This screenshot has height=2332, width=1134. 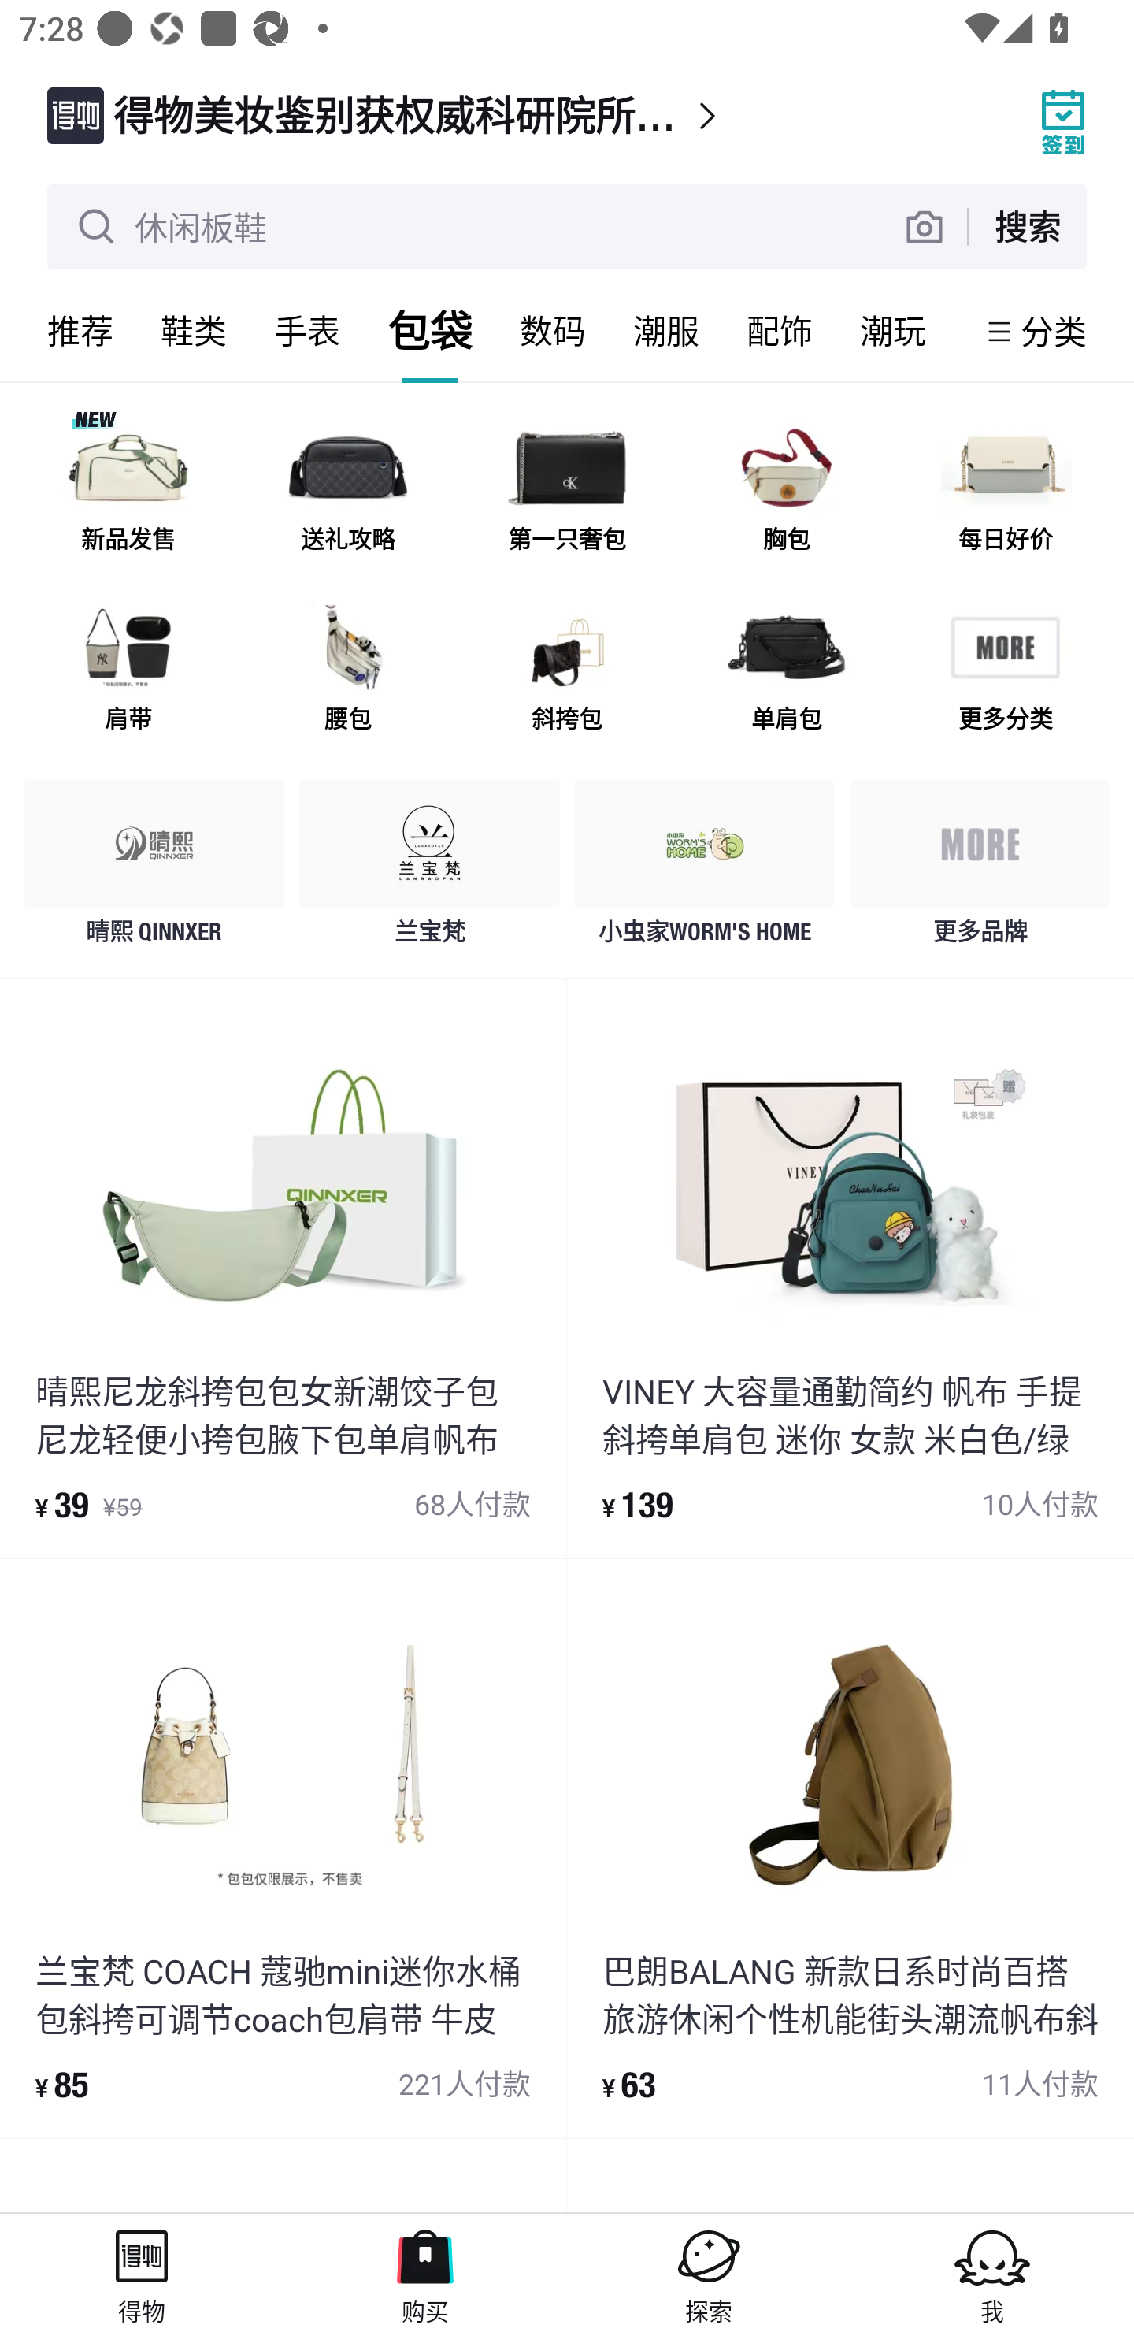 I want to click on 单肩包, so click(x=786, y=670).